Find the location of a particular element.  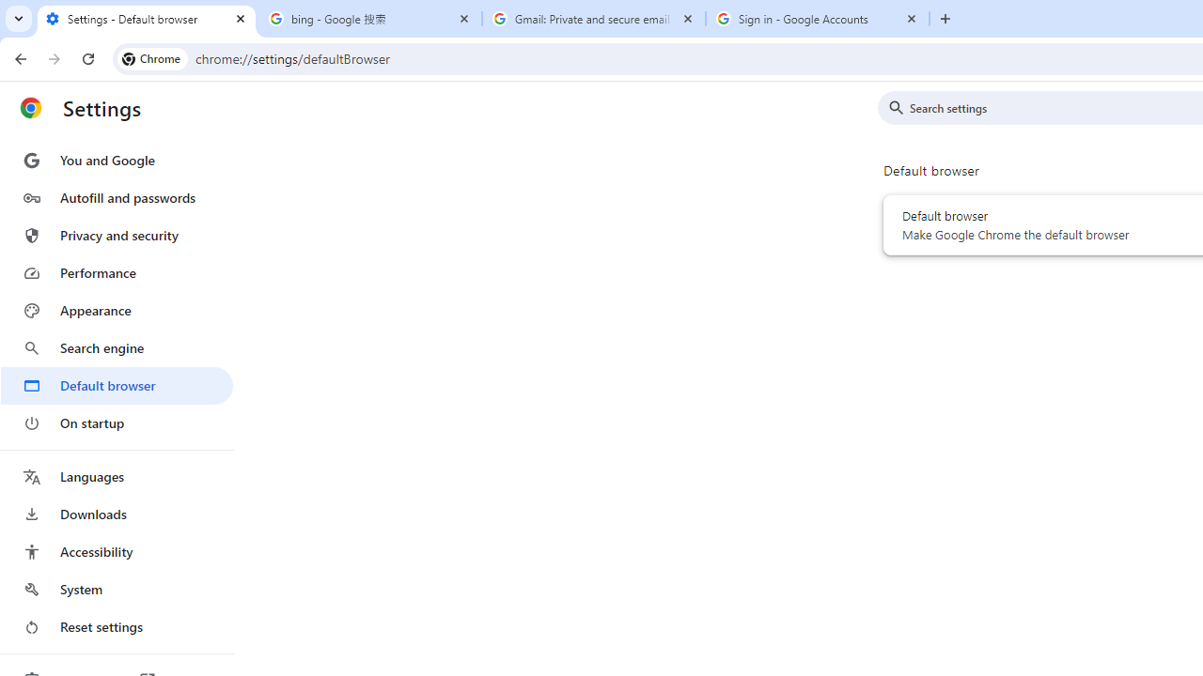

Reset settings is located at coordinates (117, 627).